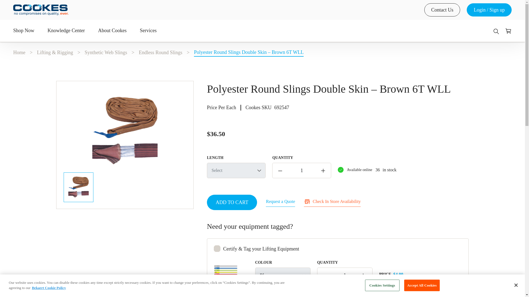 Image resolution: width=529 pixels, height=297 pixels. What do you see at coordinates (283, 275) in the screenshot?
I see `Blue` at bounding box center [283, 275].